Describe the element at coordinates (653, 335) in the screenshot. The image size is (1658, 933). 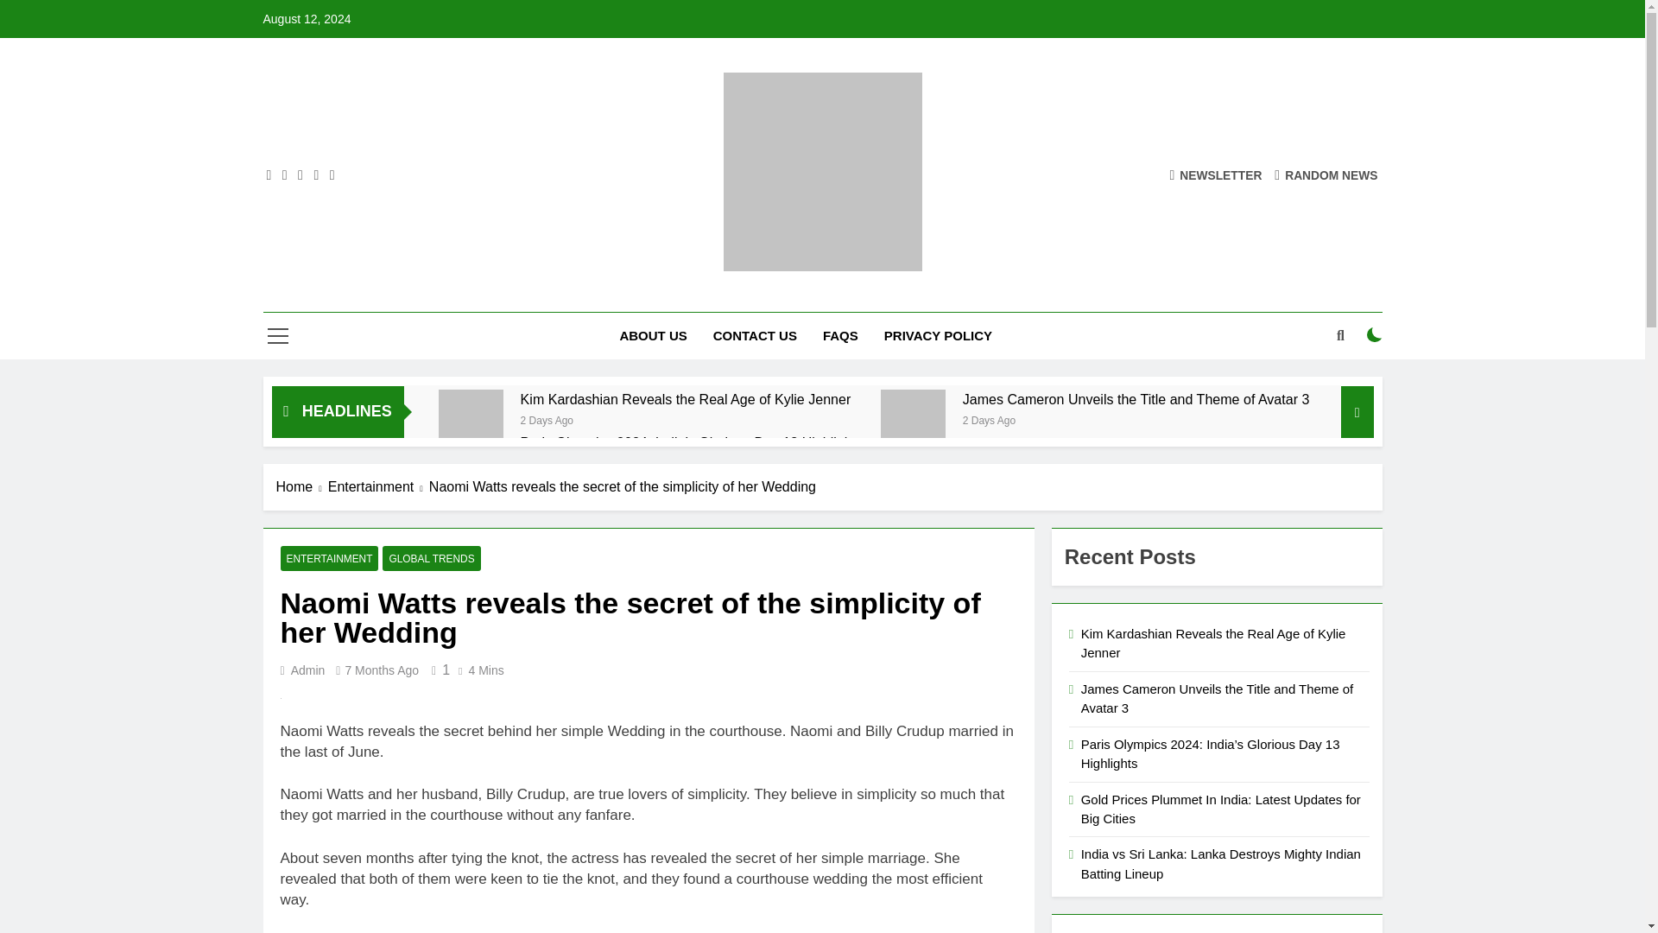
I see `ABOUT US` at that location.